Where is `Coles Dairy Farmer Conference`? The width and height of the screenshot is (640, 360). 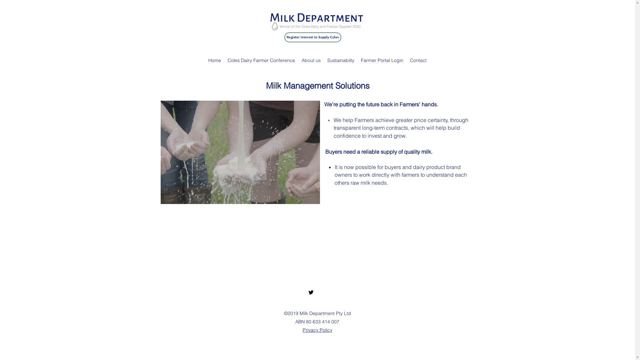
Coles Dairy Farmer Conference is located at coordinates (261, 60).